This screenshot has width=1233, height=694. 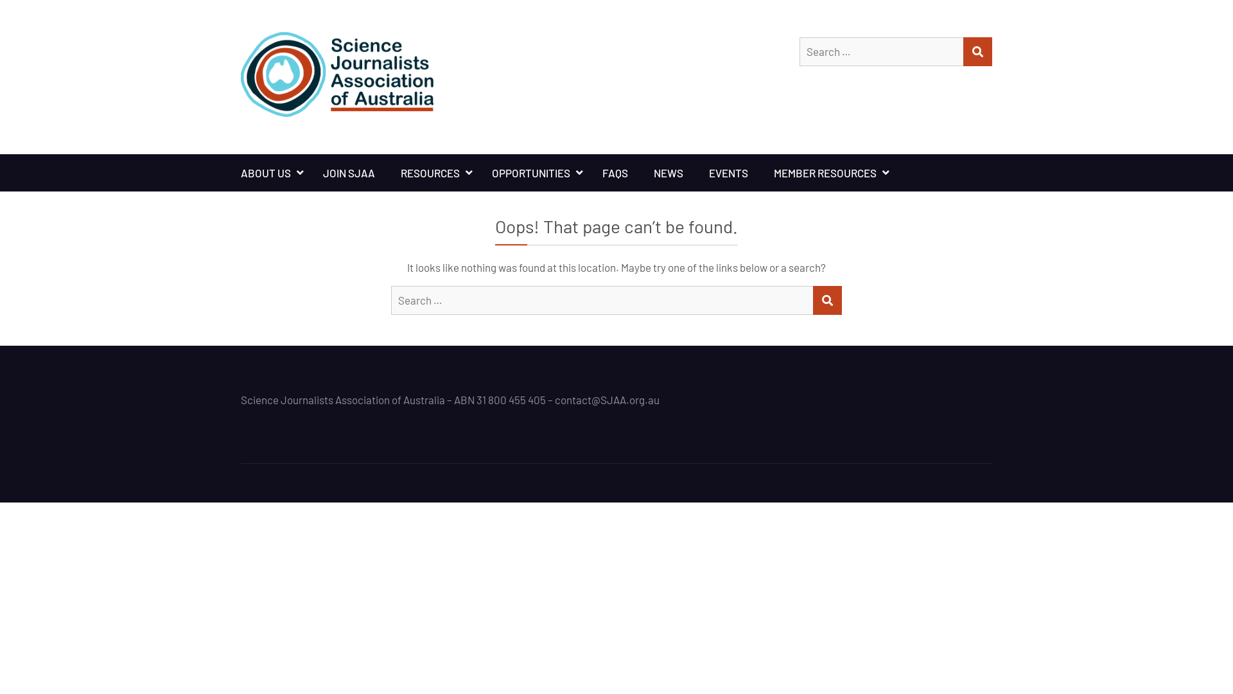 I want to click on SEARCH, so click(x=977, y=51).